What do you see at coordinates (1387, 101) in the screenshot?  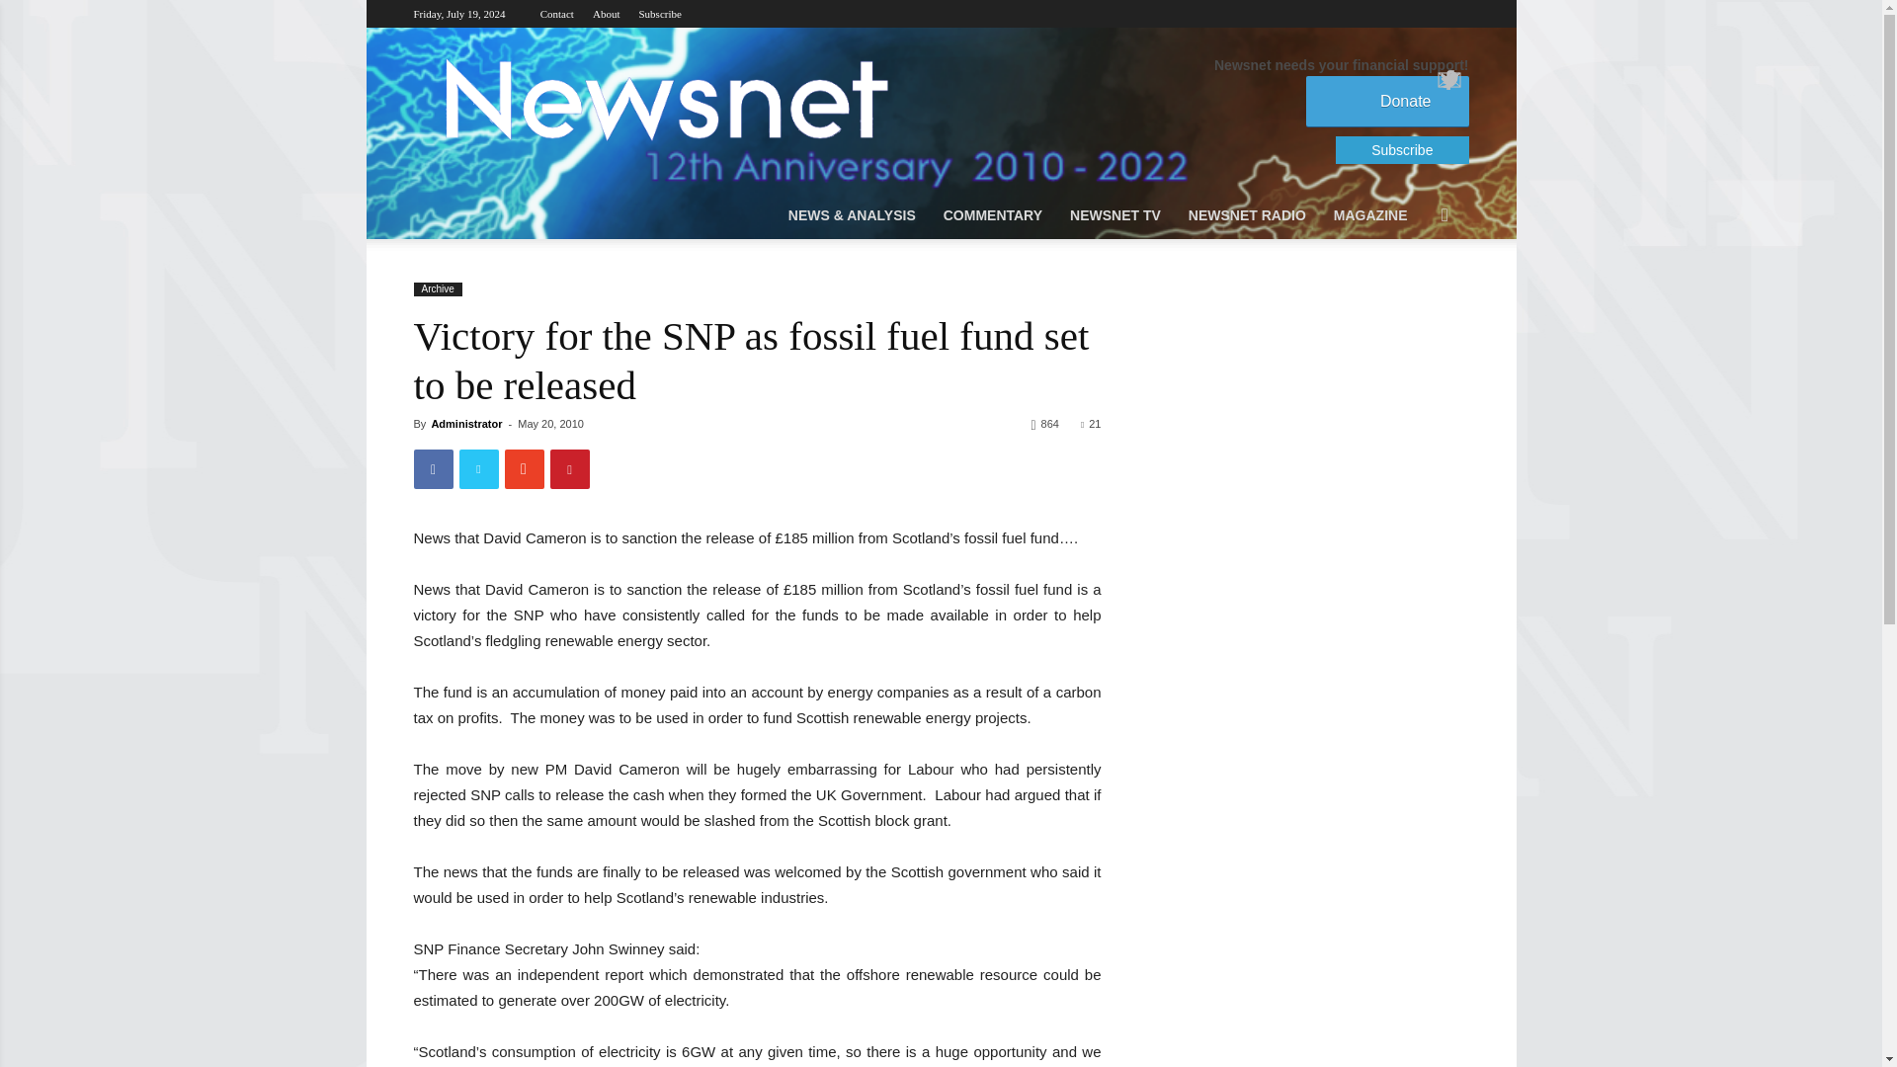 I see `Donate` at bounding box center [1387, 101].